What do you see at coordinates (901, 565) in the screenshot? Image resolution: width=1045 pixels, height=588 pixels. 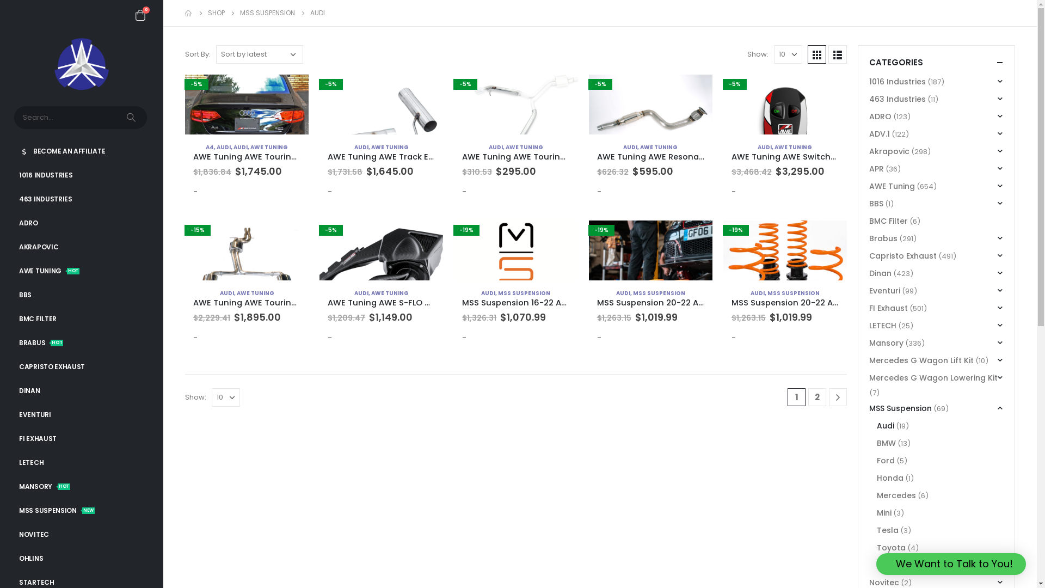 I see `Volkswagen` at bounding box center [901, 565].